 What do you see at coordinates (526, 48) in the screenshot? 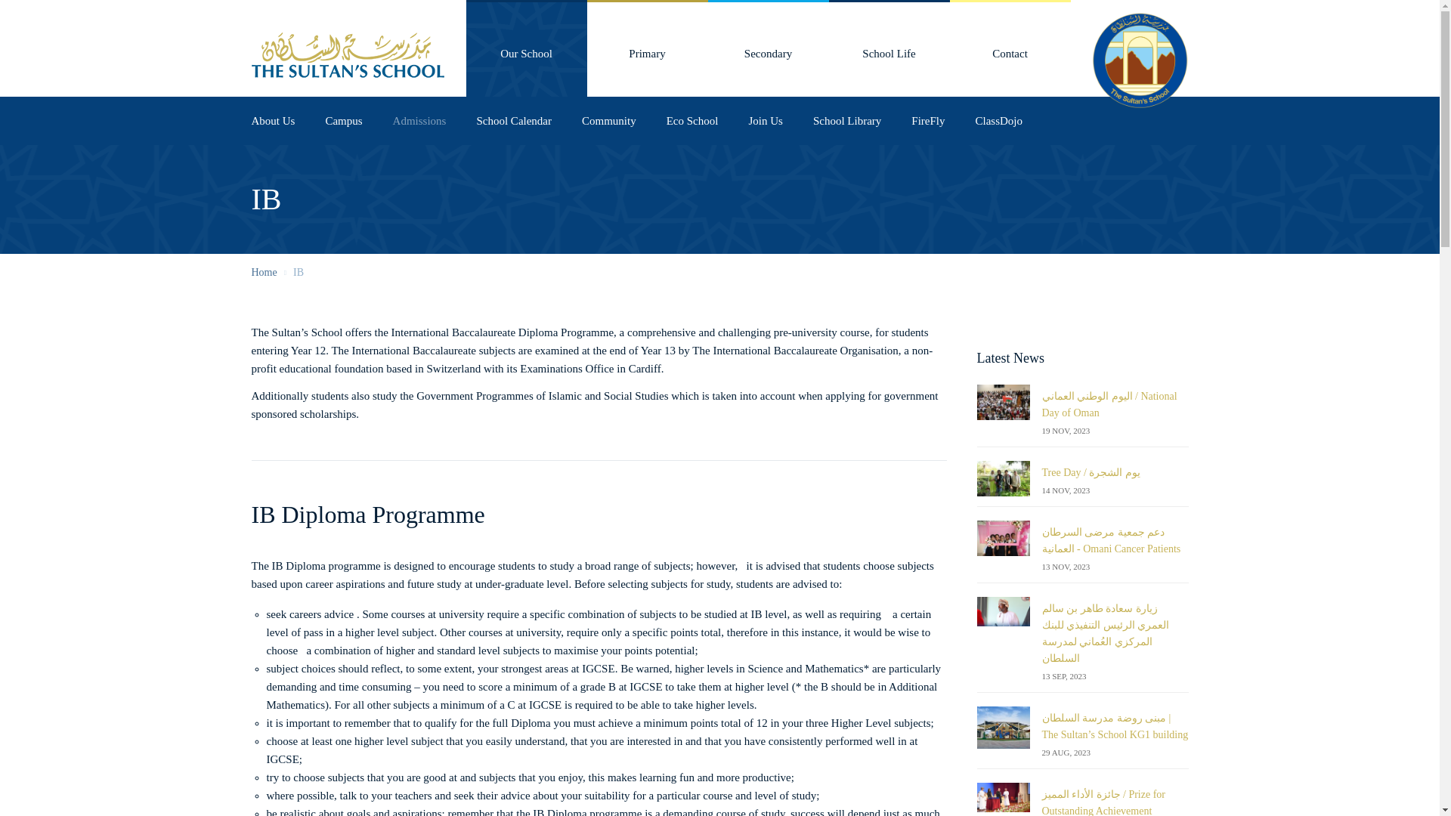
I see `The School` at bounding box center [526, 48].